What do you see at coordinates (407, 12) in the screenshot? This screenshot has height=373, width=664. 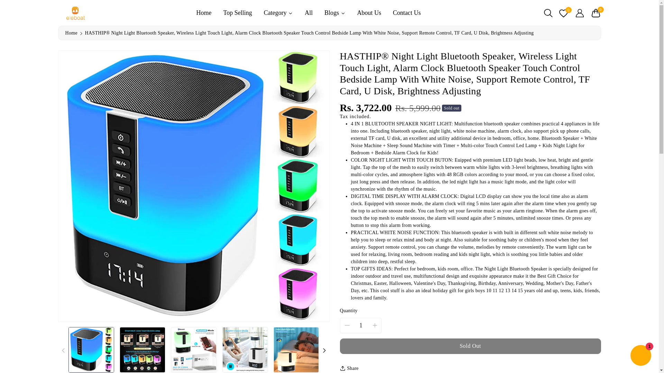 I see `Contact Us` at bounding box center [407, 12].